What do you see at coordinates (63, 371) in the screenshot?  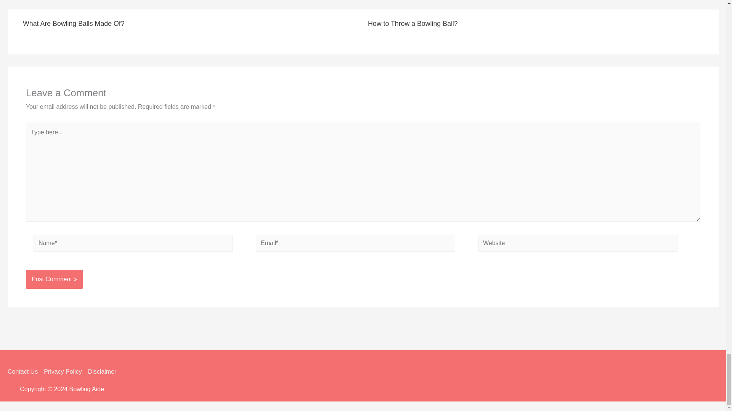 I see `Privacy Policy` at bounding box center [63, 371].